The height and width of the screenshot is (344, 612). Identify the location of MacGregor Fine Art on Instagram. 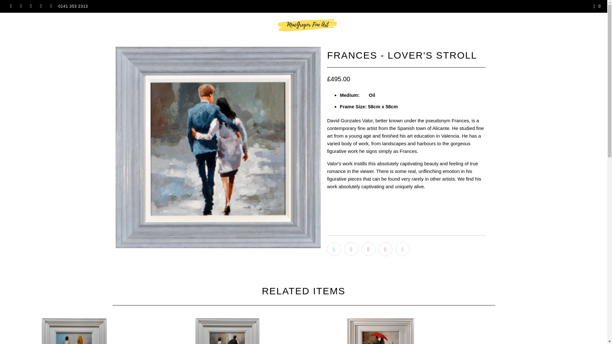
(41, 6).